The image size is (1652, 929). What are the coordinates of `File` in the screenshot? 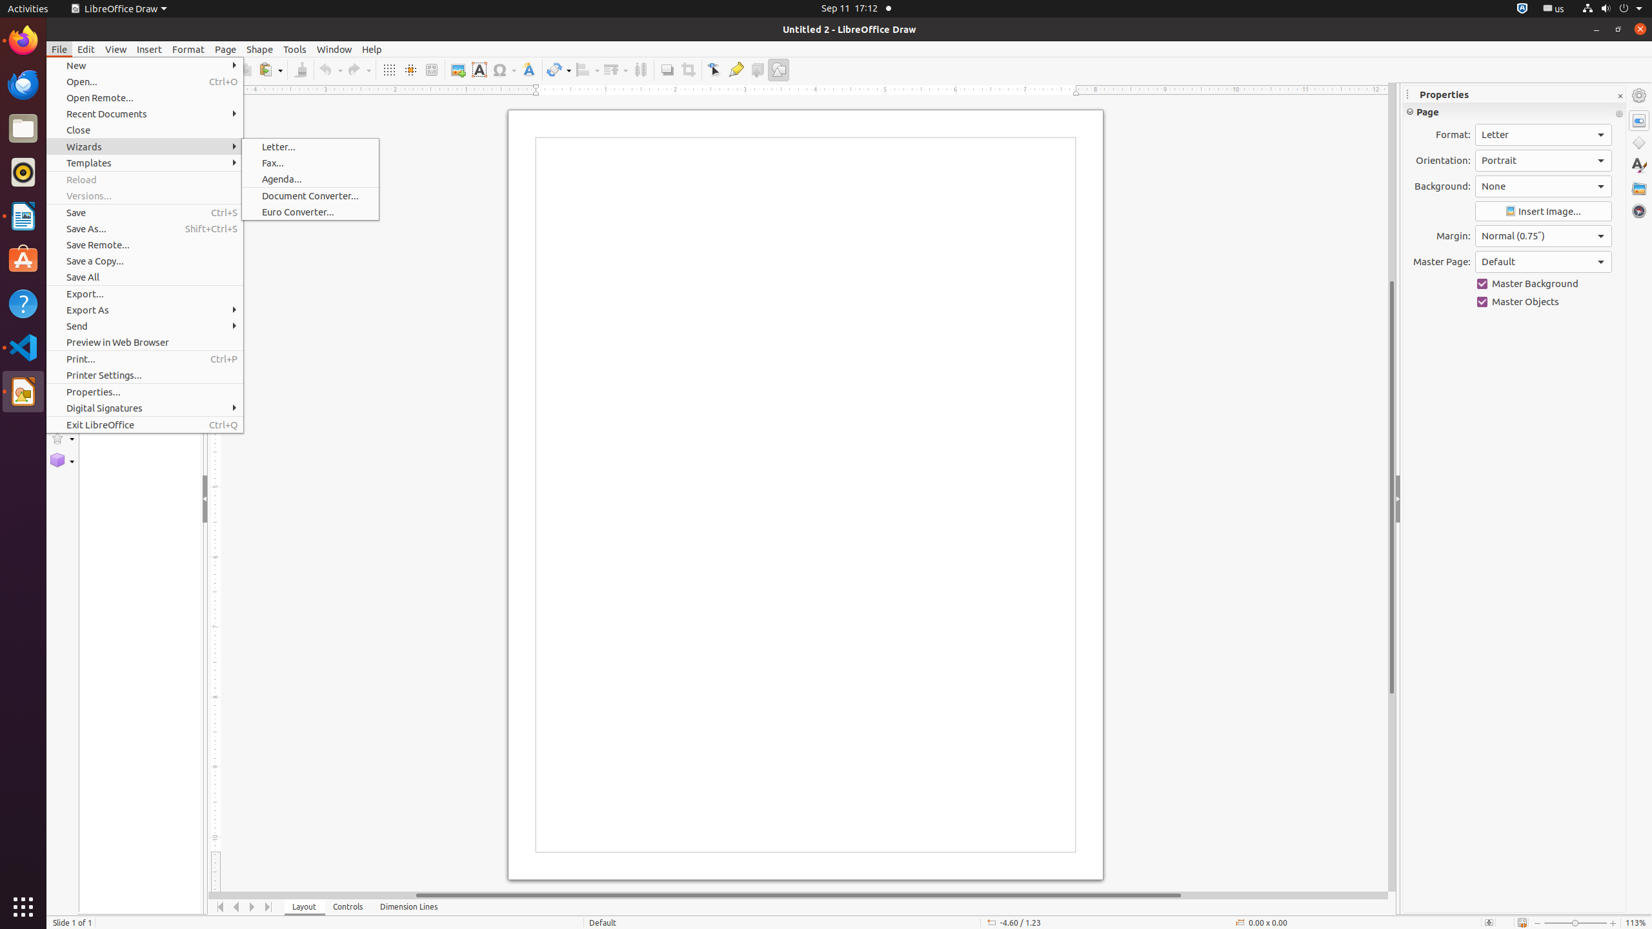 It's located at (59, 49).